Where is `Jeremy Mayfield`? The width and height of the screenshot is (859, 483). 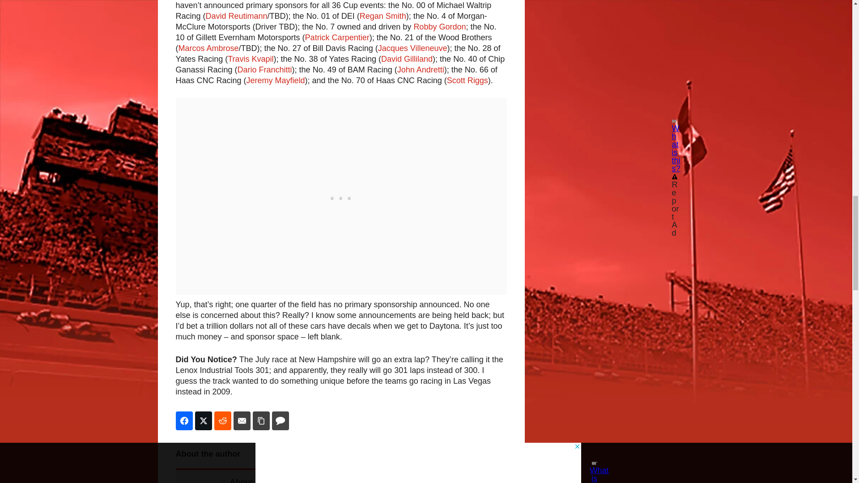
Jeremy Mayfield is located at coordinates (276, 80).